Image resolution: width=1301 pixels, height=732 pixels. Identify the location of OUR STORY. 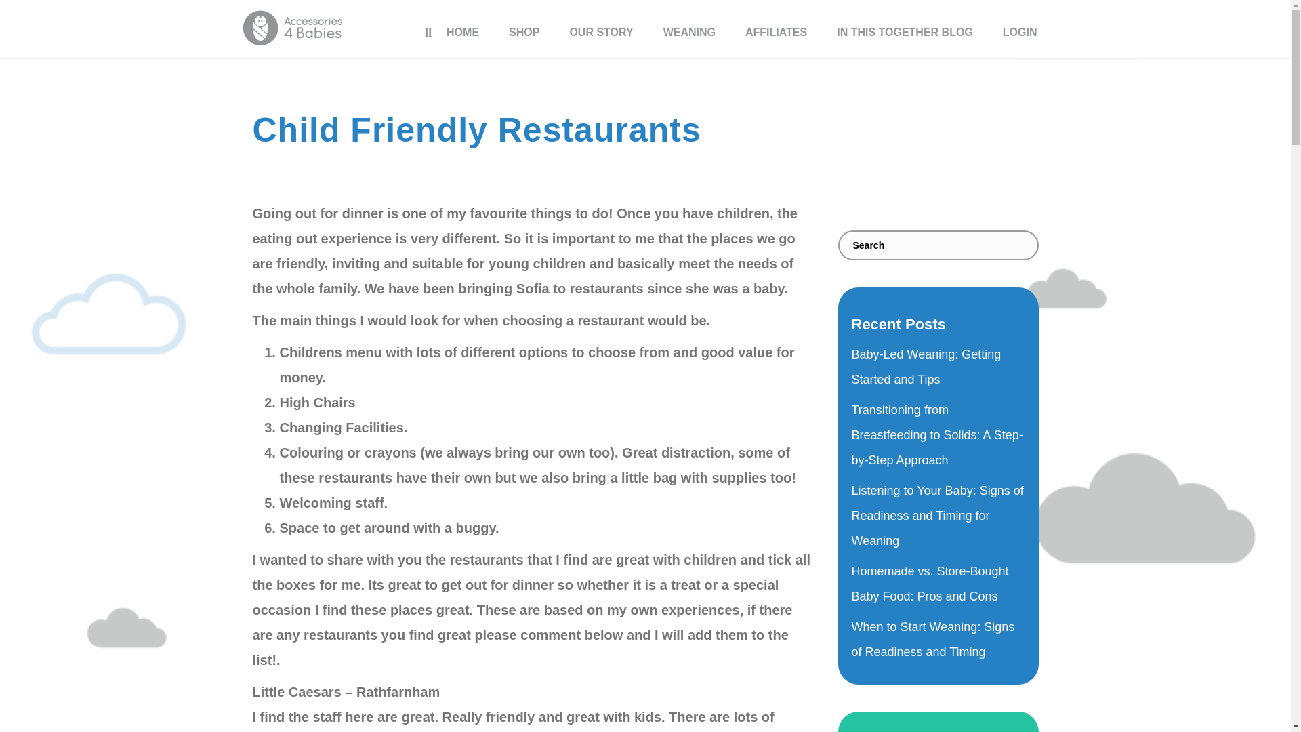
(600, 33).